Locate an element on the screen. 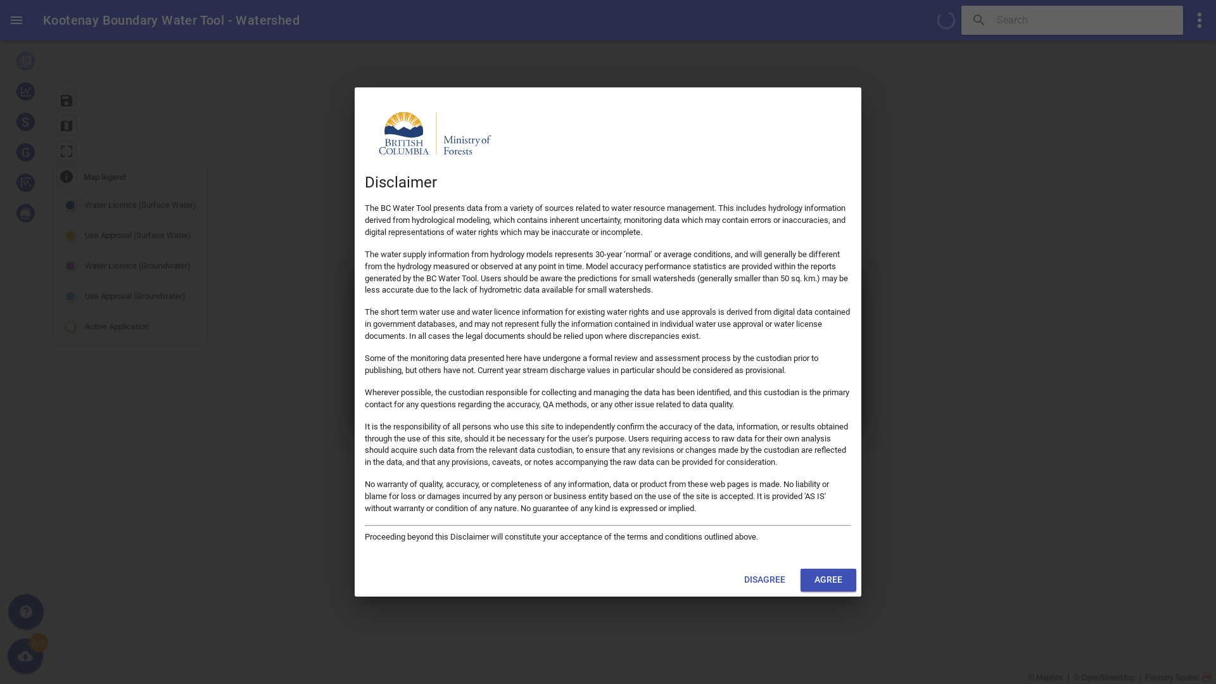 The height and width of the screenshot is (684, 1216). AGREE is located at coordinates (828, 580).